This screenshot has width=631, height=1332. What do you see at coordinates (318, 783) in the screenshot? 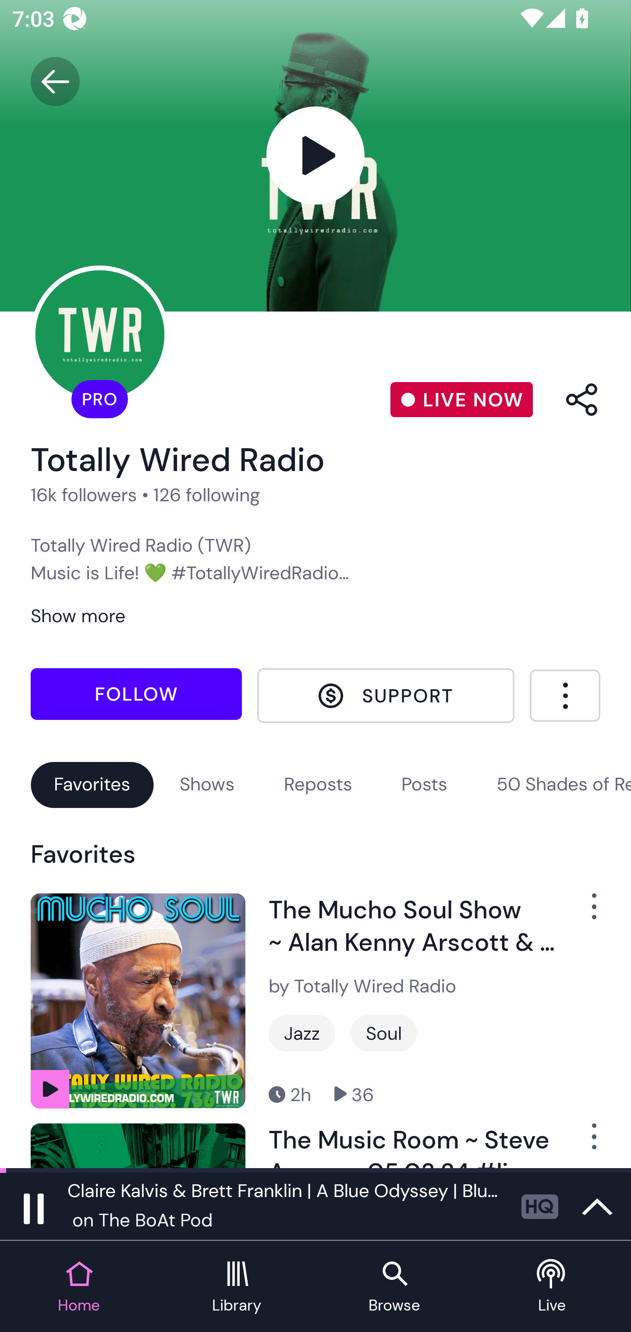
I see `Reposts` at bounding box center [318, 783].